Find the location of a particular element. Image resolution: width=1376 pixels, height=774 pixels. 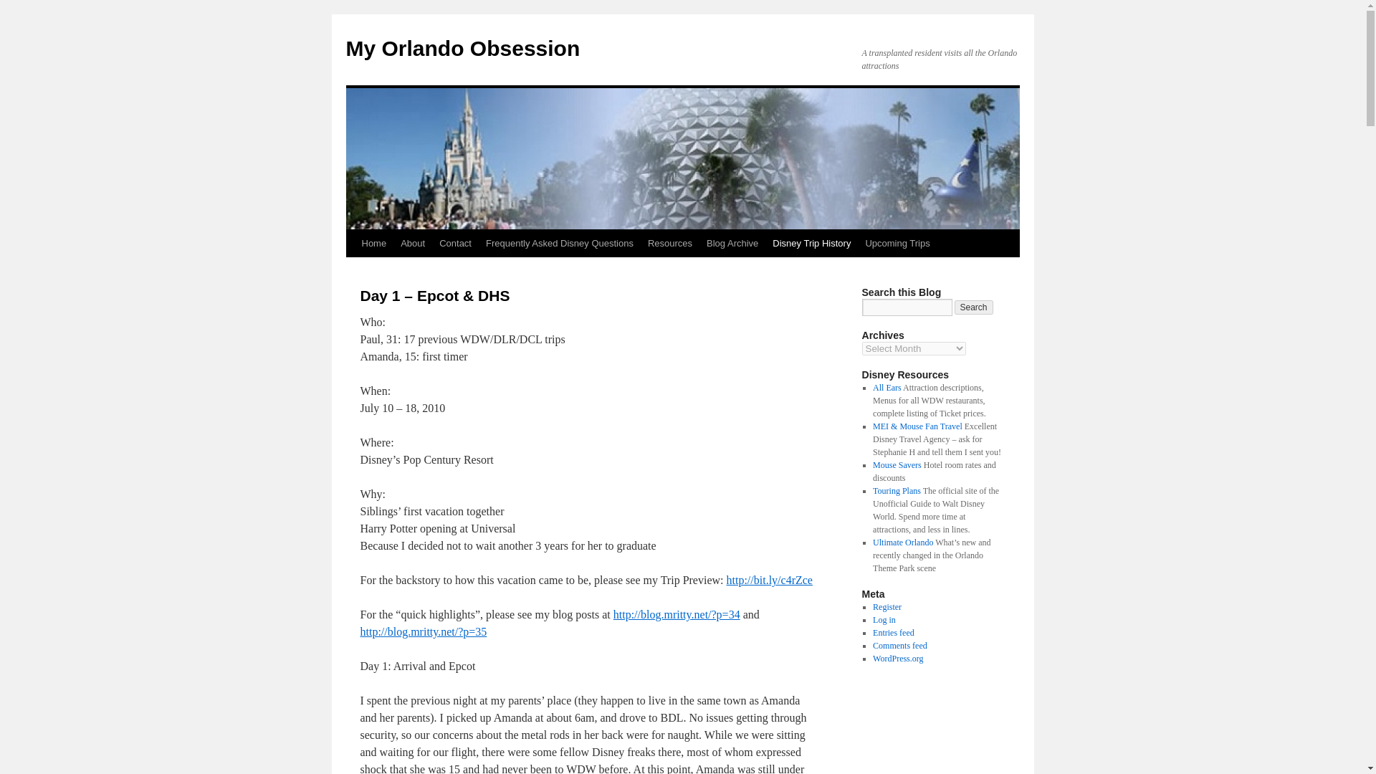

Disney Trip History is located at coordinates (811, 243).